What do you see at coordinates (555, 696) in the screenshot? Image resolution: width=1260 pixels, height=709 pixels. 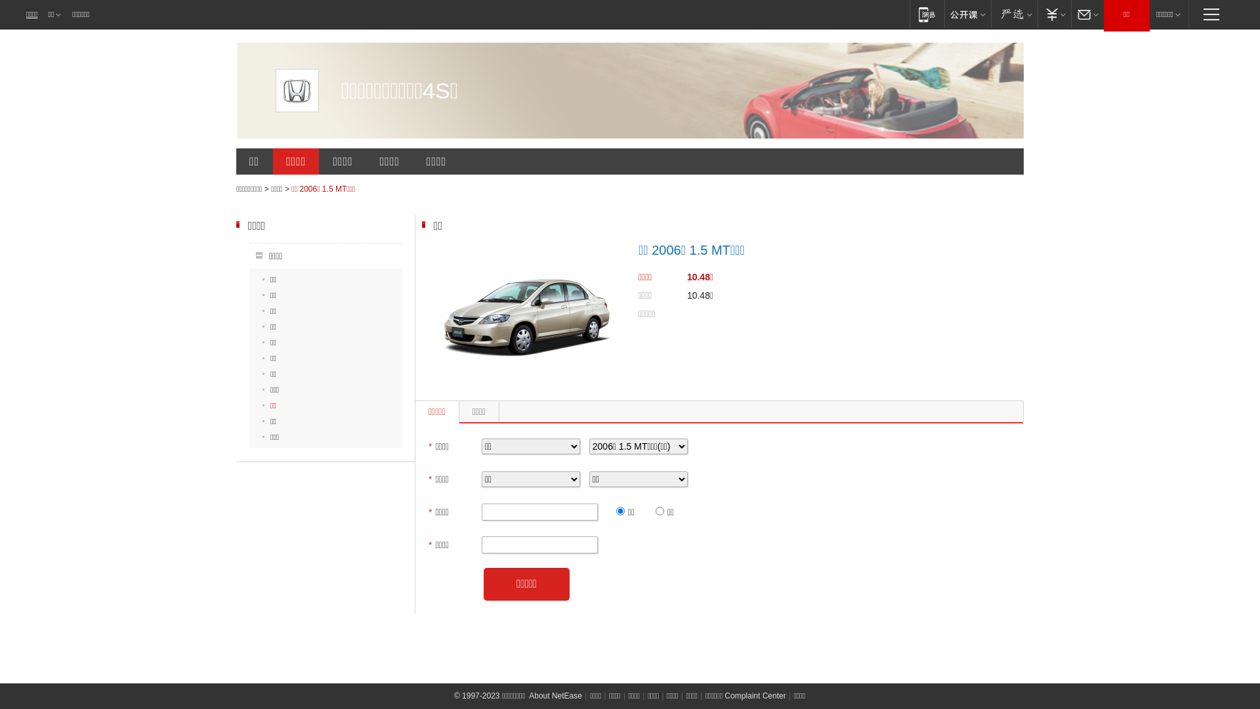 I see `About NetEase` at bounding box center [555, 696].